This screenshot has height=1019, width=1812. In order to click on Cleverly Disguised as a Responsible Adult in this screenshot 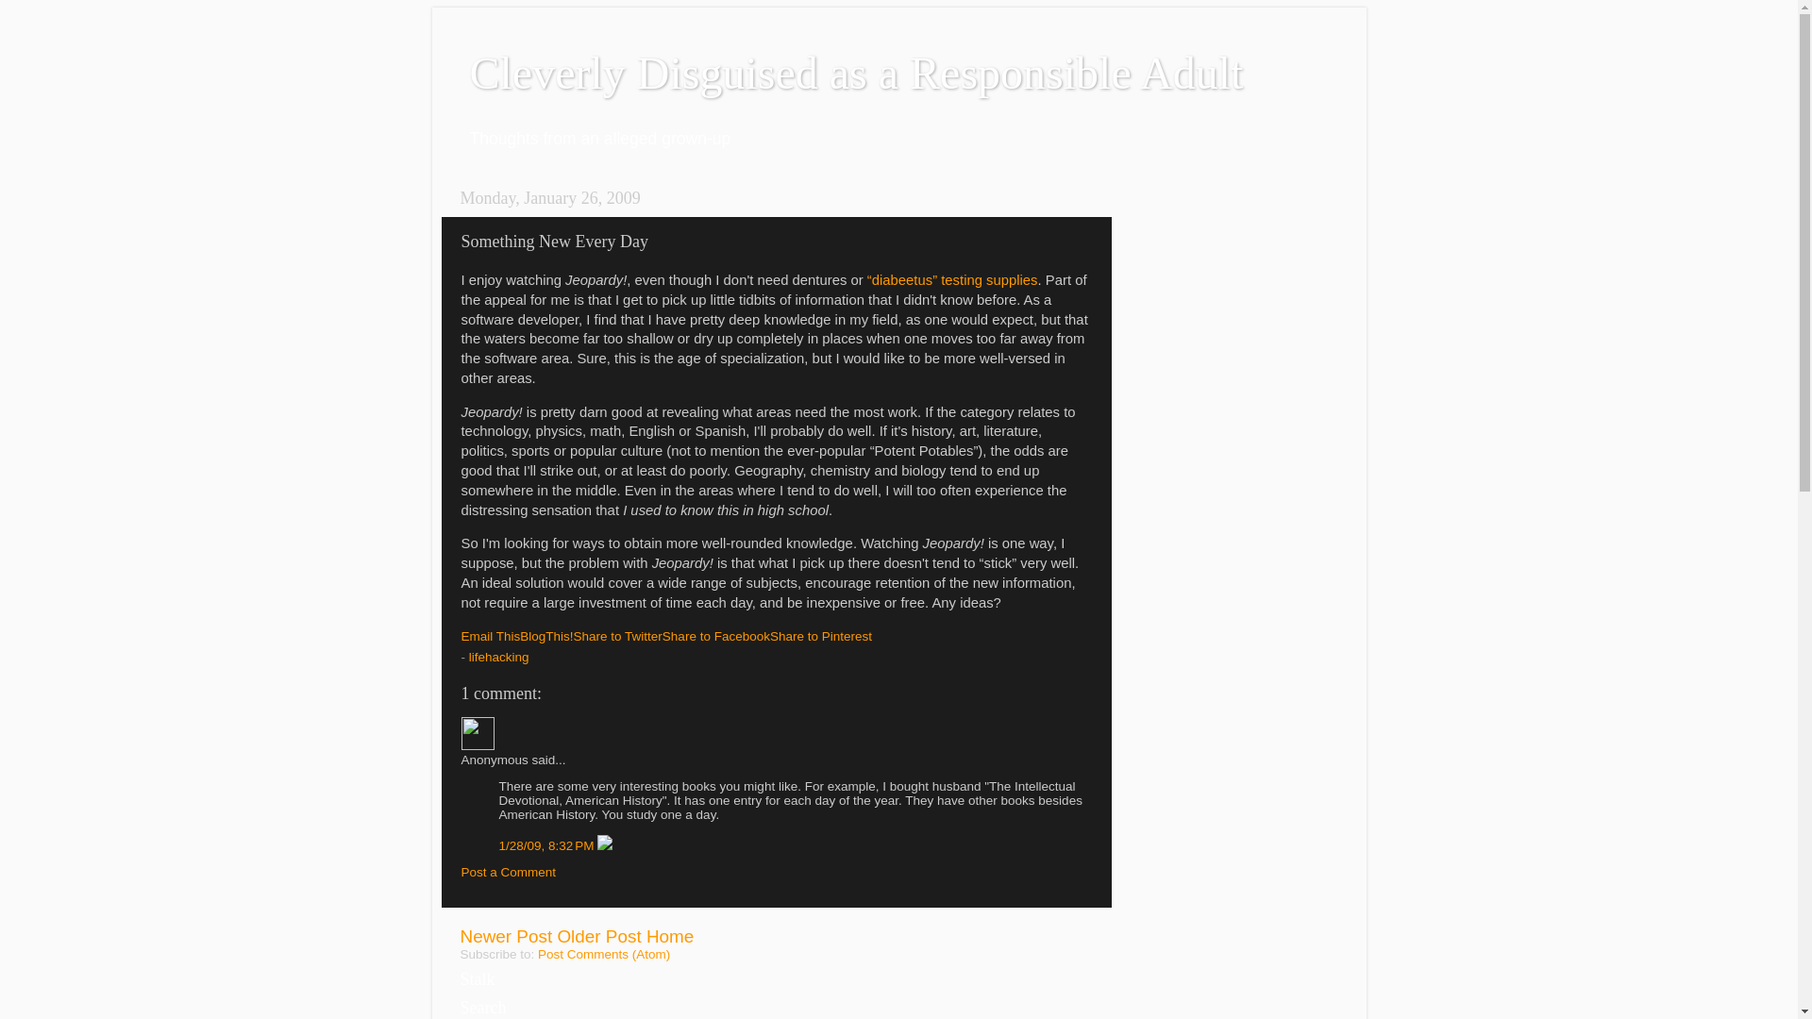, I will do `click(856, 72)`.